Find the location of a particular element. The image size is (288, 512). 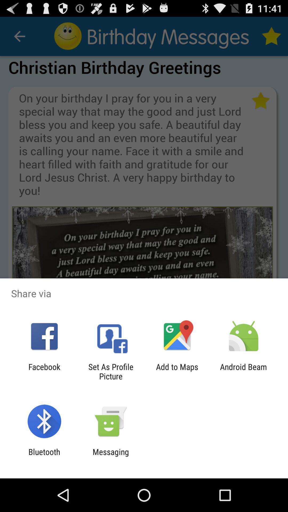

click icon to the left of the messaging app is located at coordinates (44, 457).